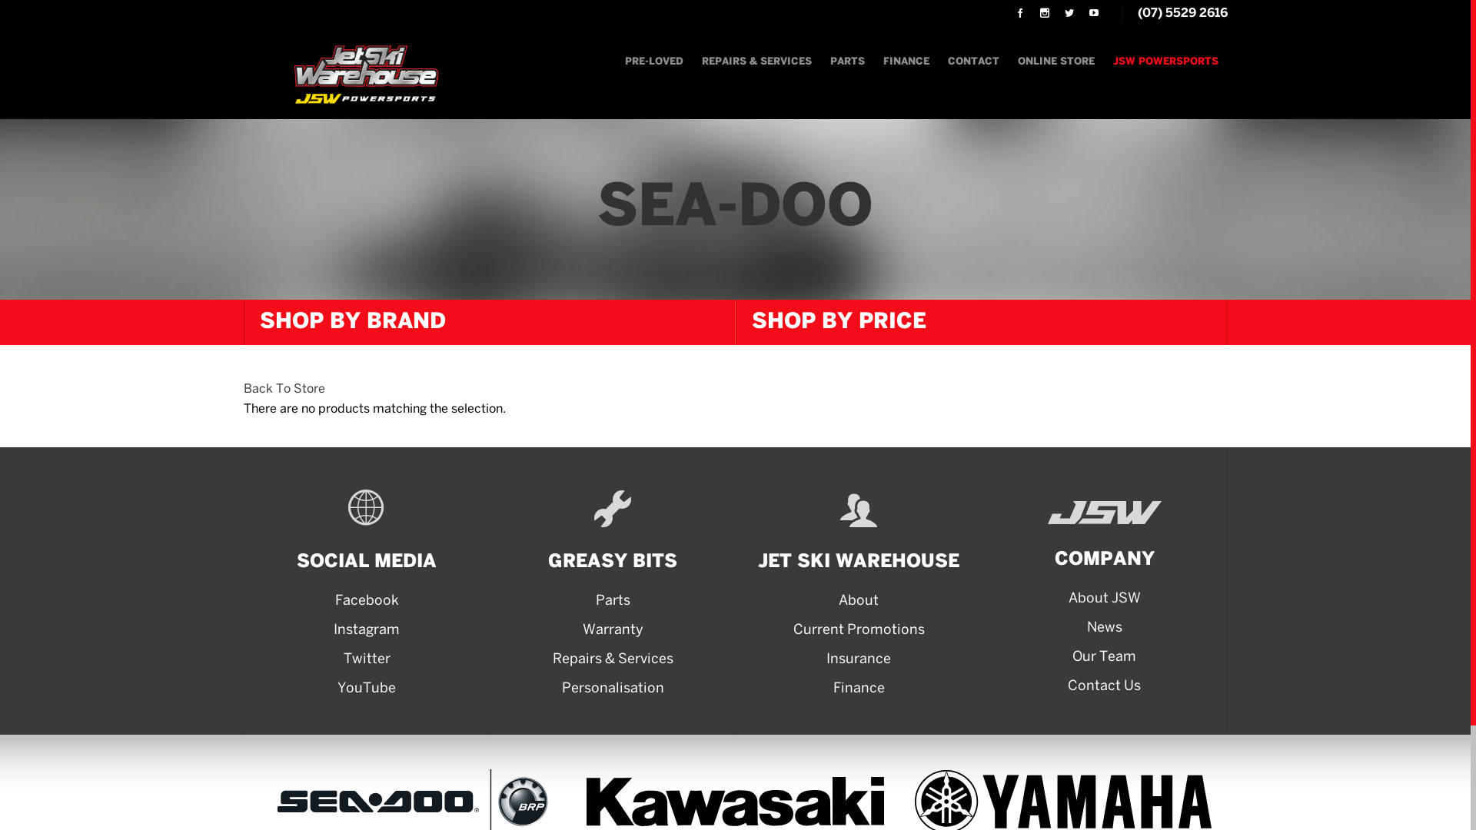 Image resolution: width=1476 pixels, height=830 pixels. Describe the element at coordinates (367, 602) in the screenshot. I see `Facebook` at that location.